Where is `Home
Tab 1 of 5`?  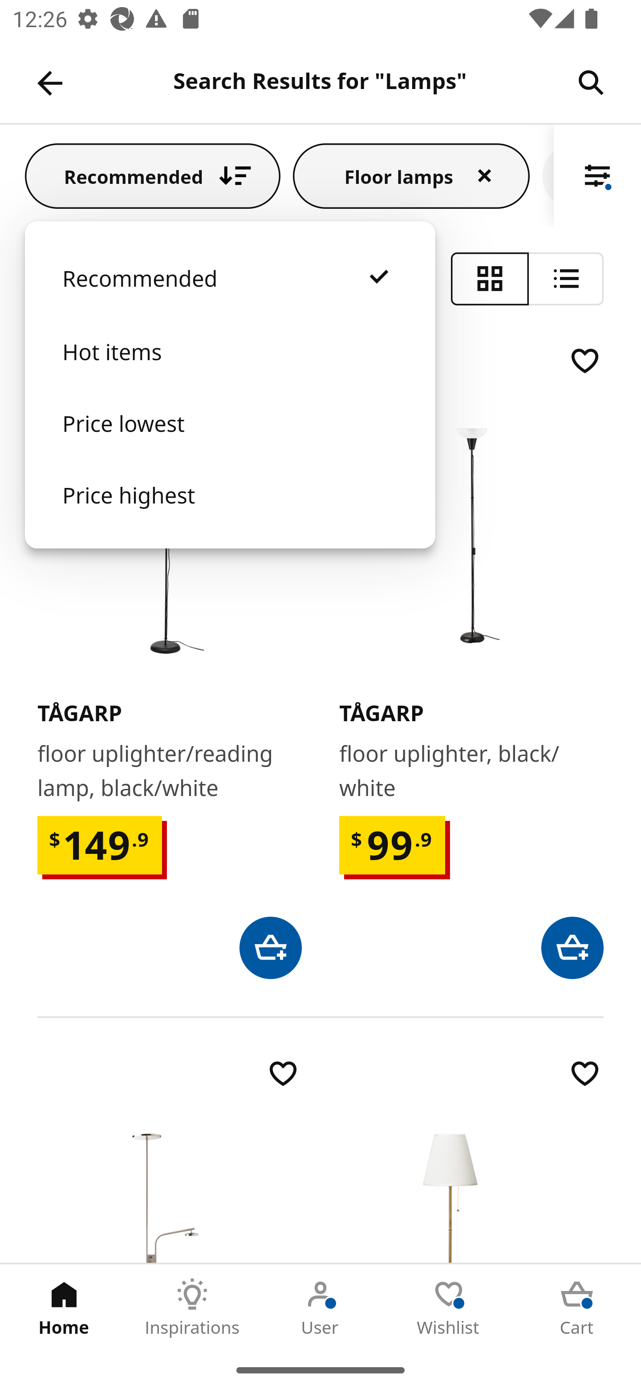
Home
Tab 1 of 5 is located at coordinates (64, 1308).